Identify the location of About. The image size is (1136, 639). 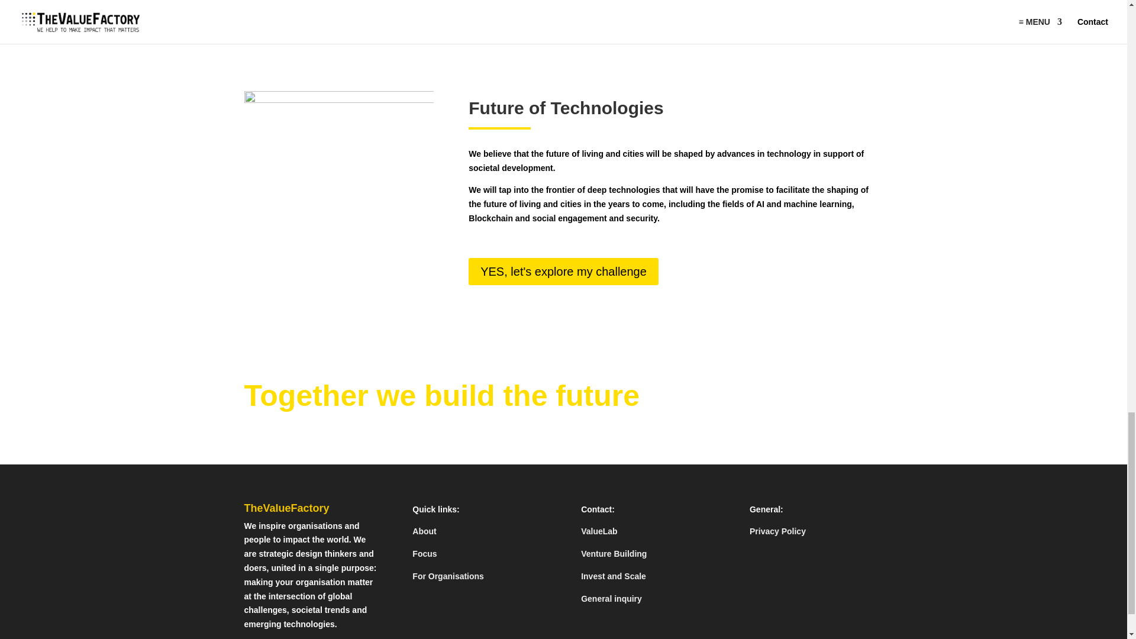
(424, 531).